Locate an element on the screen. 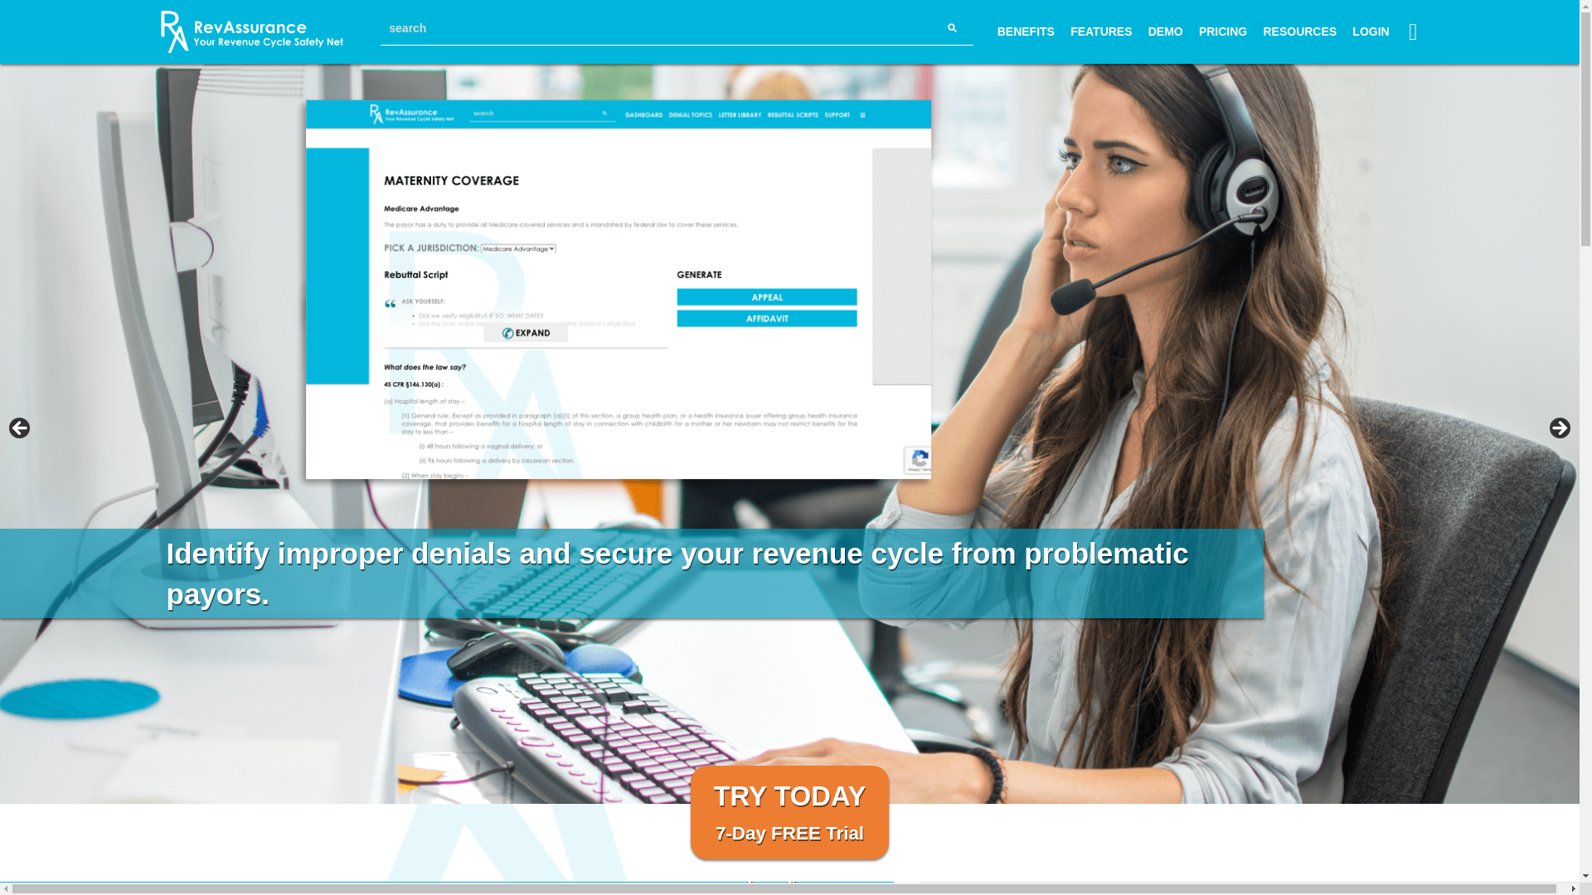 The width and height of the screenshot is (1592, 895). 3 is located at coordinates (808, 787).